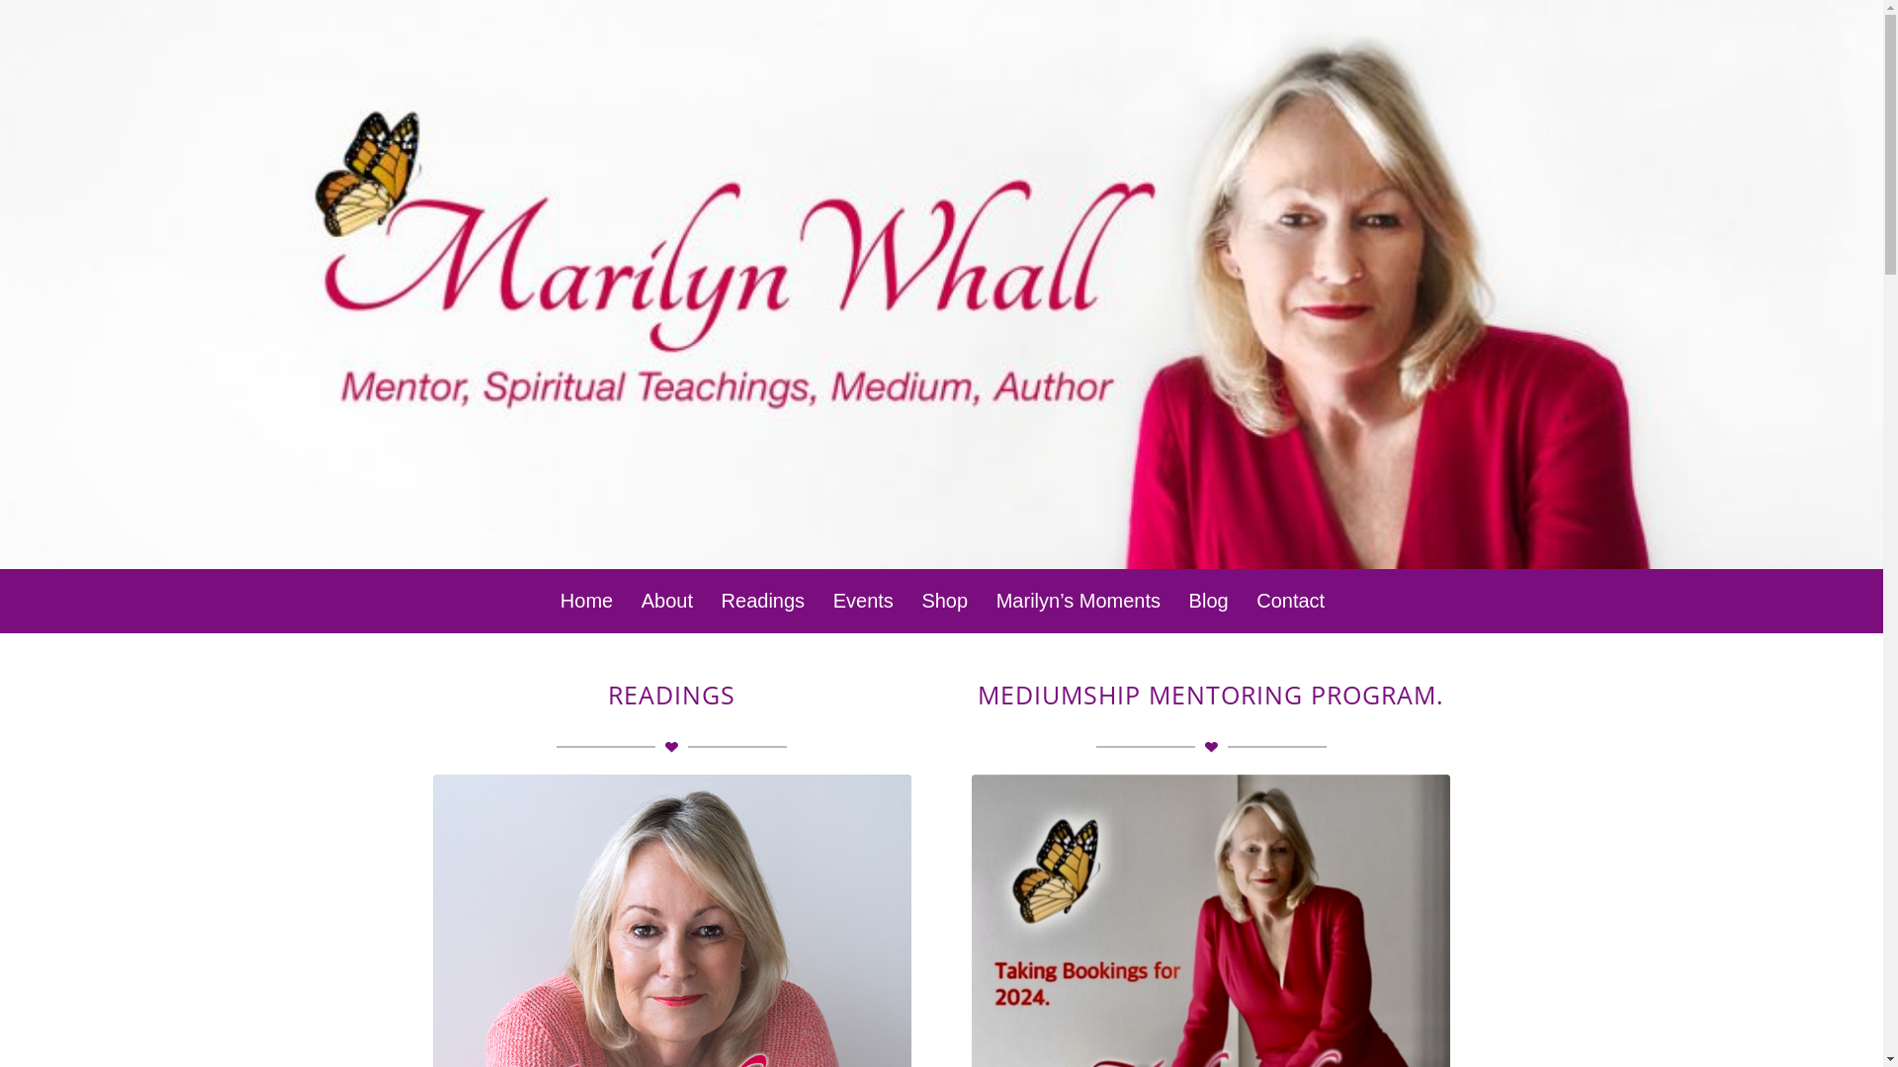 Image resolution: width=1898 pixels, height=1067 pixels. I want to click on Home, so click(585, 601).